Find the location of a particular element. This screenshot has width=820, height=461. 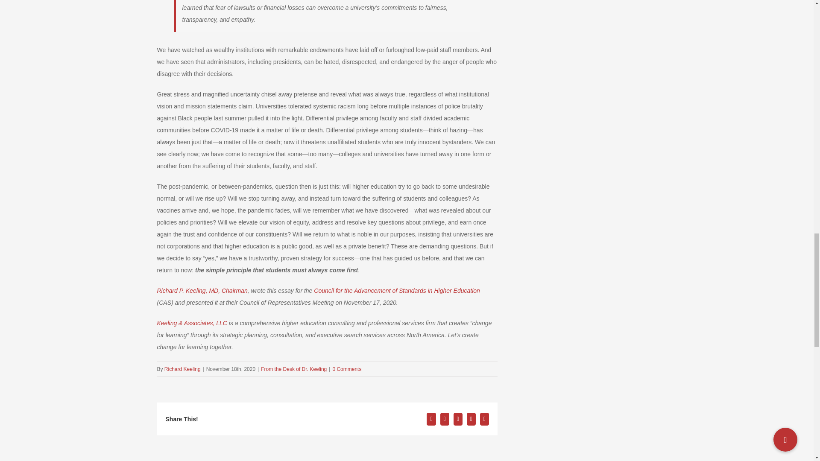

From the Desk of Dr. Keeling is located at coordinates (293, 369).